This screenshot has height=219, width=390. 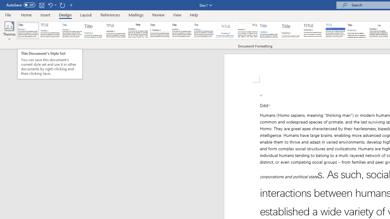 I want to click on Black & White (Numbered), so click(x=160, y=30).